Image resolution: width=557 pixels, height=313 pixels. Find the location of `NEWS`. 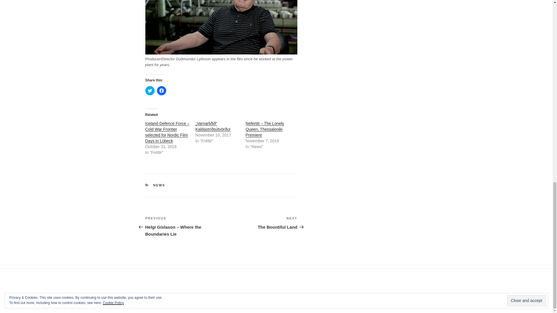

NEWS is located at coordinates (159, 185).